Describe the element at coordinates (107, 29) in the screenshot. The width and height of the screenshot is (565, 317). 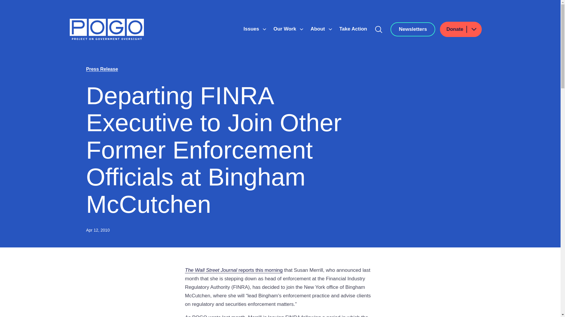
I see `Home` at that location.